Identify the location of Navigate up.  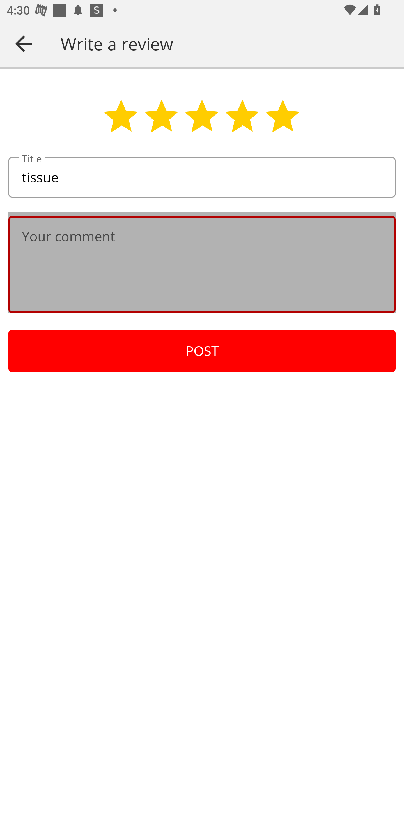
(24, 44).